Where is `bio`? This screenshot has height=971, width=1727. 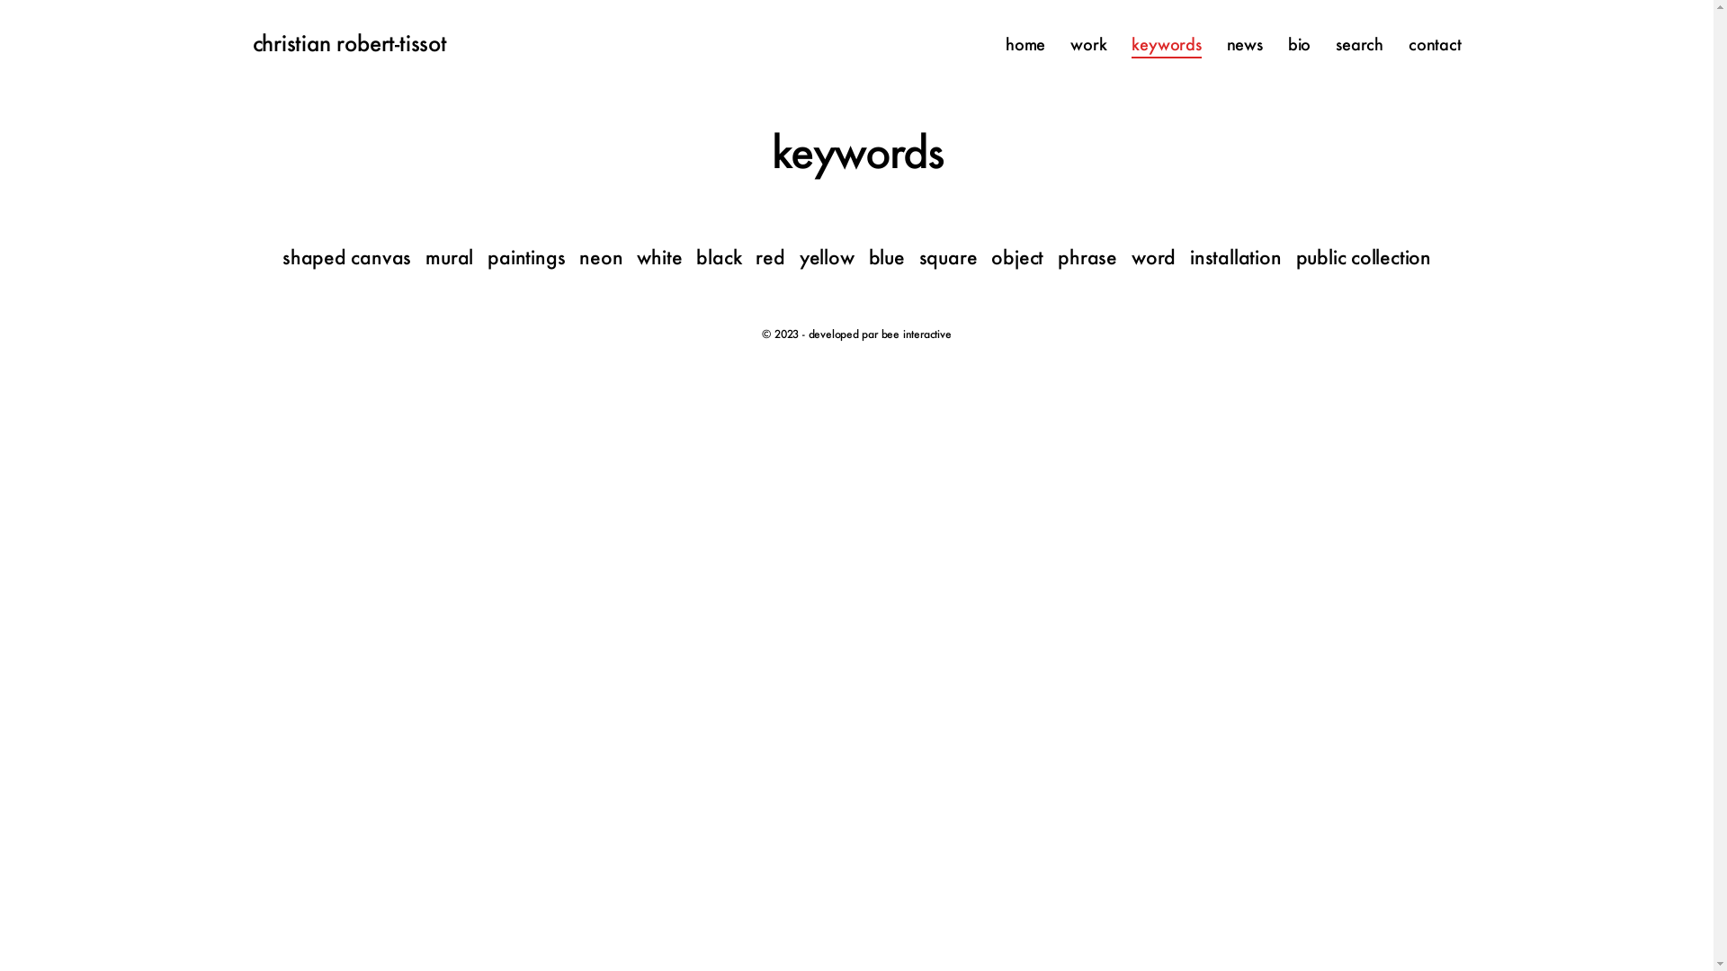 bio is located at coordinates (1299, 45).